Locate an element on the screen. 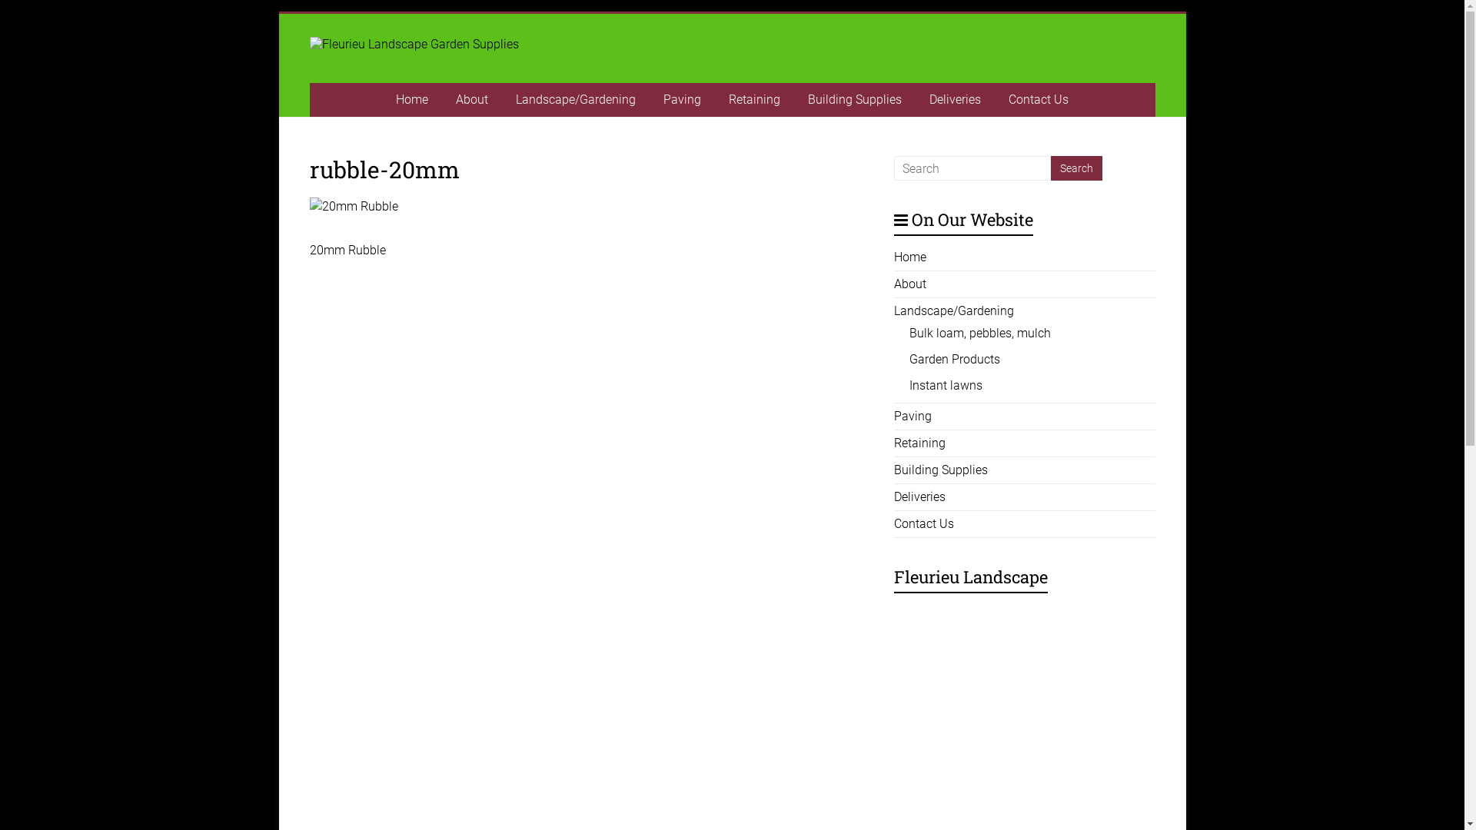  Skip to content is located at coordinates (278, 14).